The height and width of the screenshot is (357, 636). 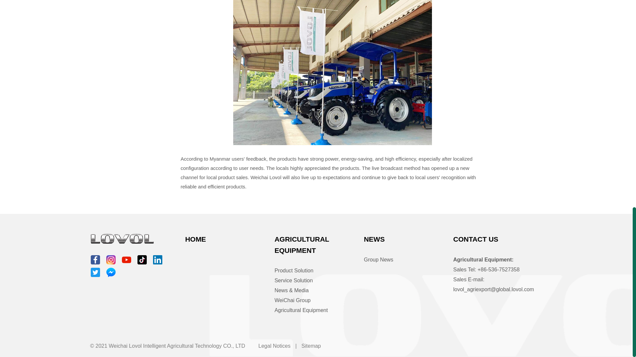 I want to click on share to TikTok, so click(x=142, y=260).